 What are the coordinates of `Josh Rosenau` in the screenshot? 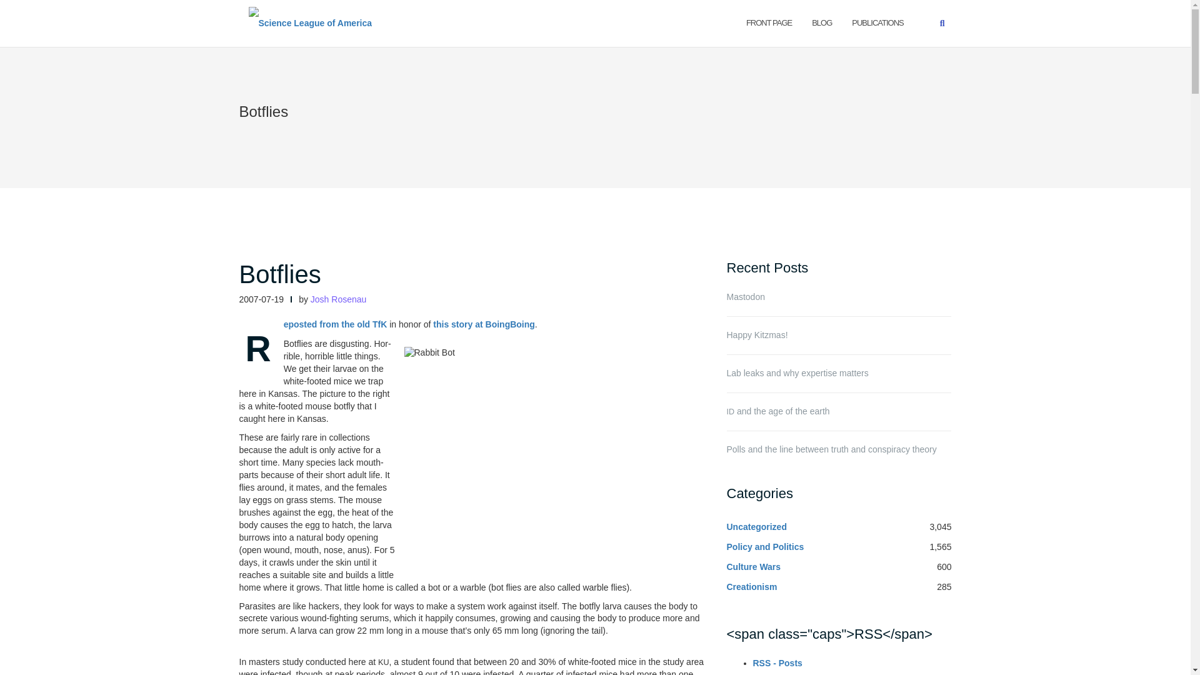 It's located at (339, 299).